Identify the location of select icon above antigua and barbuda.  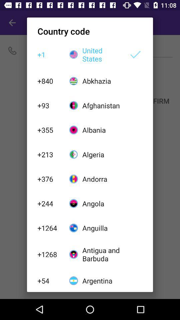
(102, 228).